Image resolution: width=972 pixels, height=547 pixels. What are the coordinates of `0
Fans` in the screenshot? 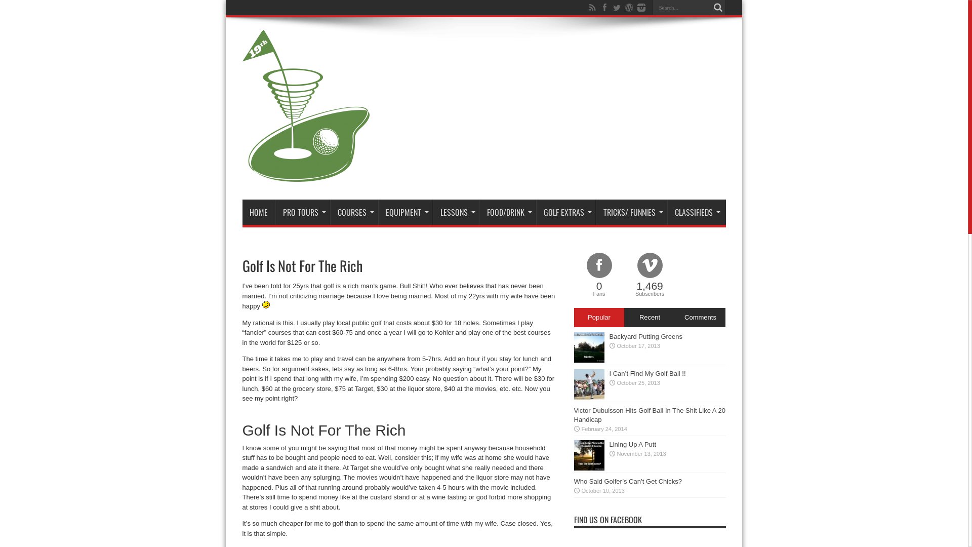 It's located at (599, 276).